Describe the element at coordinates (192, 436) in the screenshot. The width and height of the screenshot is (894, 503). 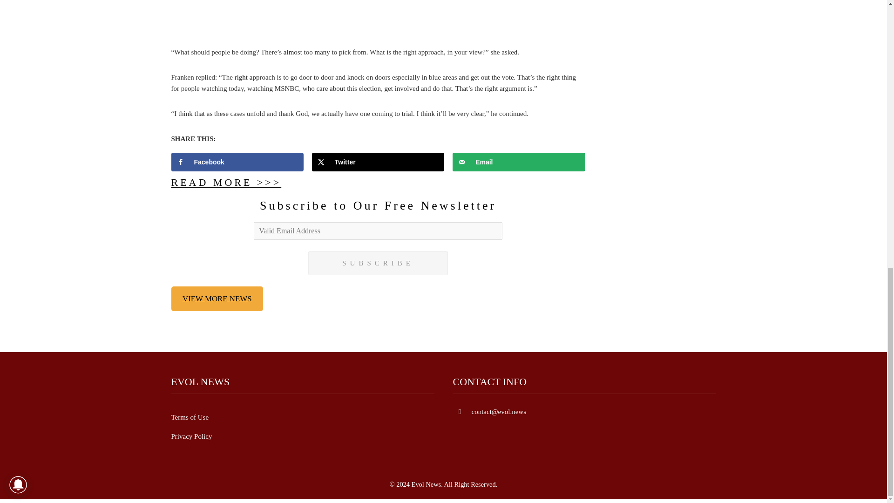
I see `Privacy Policy` at that location.